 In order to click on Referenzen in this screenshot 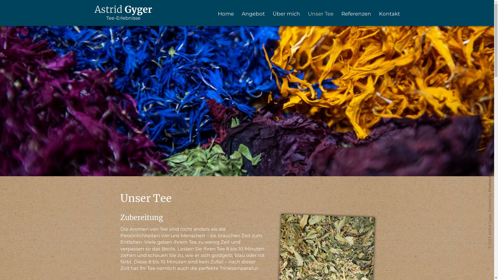, I will do `click(356, 13)`.